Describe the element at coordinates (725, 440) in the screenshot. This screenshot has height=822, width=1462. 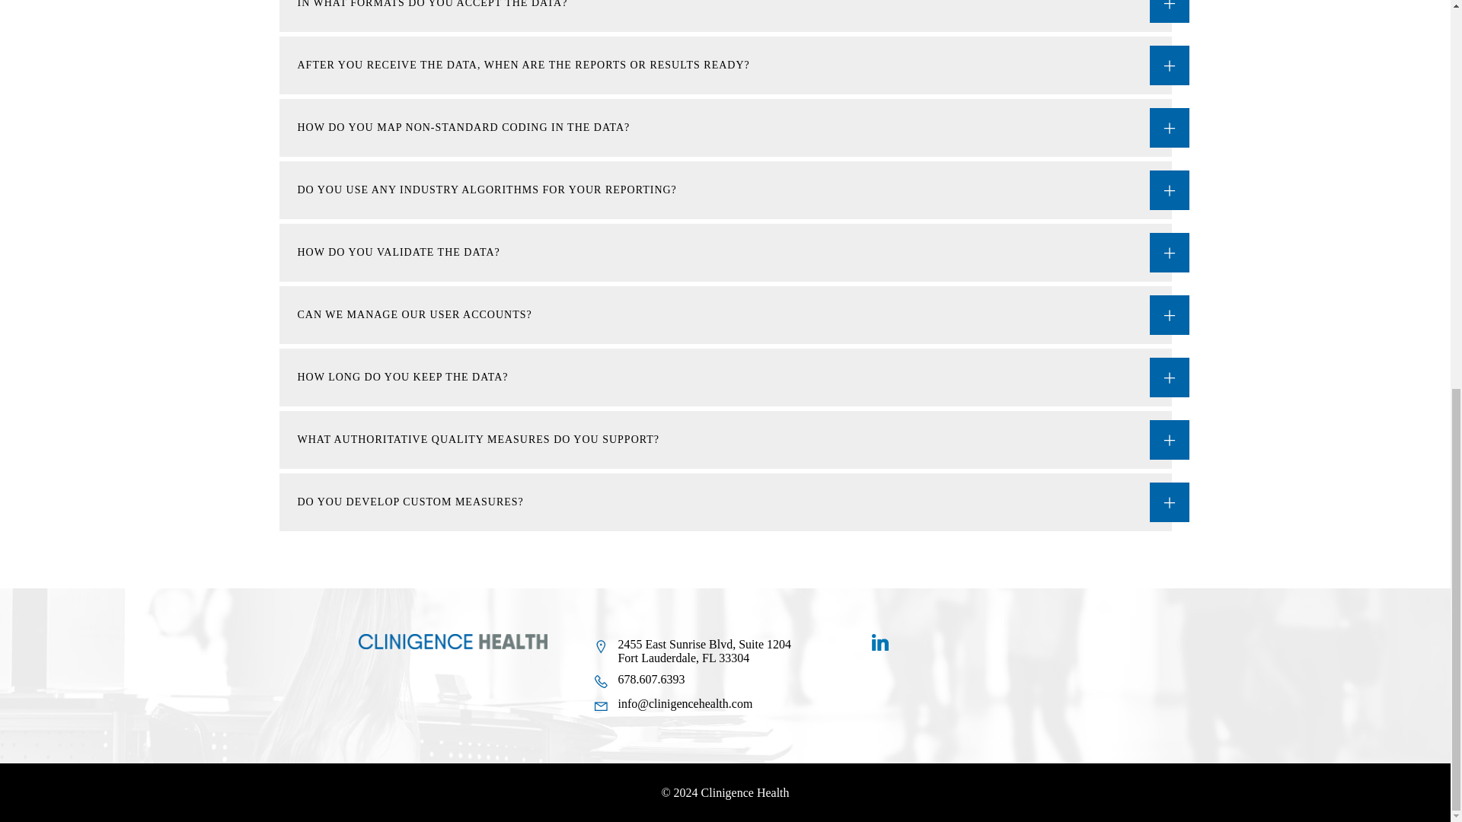
I see `WHAT AUTHORITATIVE QUALITY MEASURES DO YOU SUPPORT?` at that location.